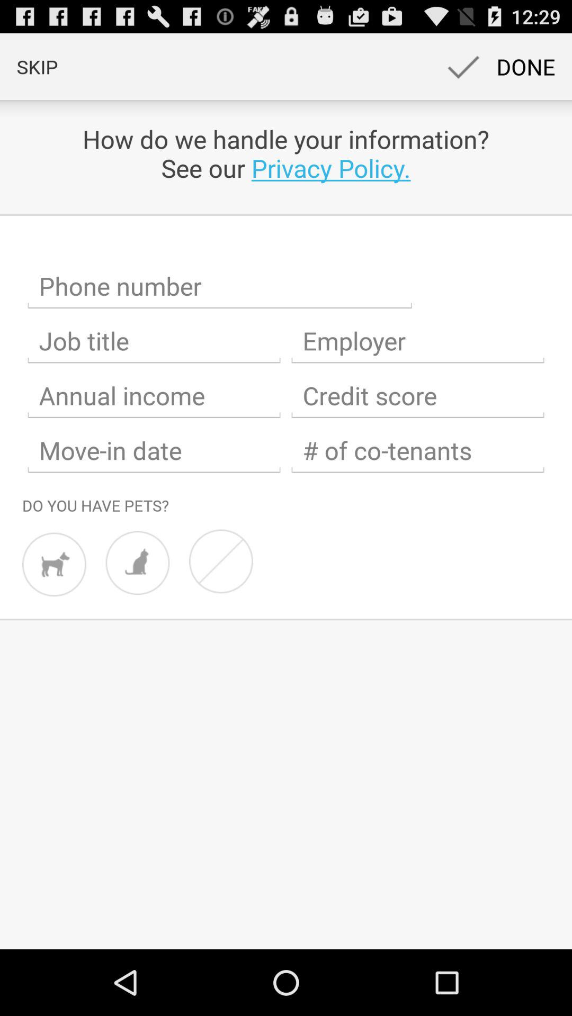 Image resolution: width=572 pixels, height=1016 pixels. I want to click on move in date, so click(154, 451).